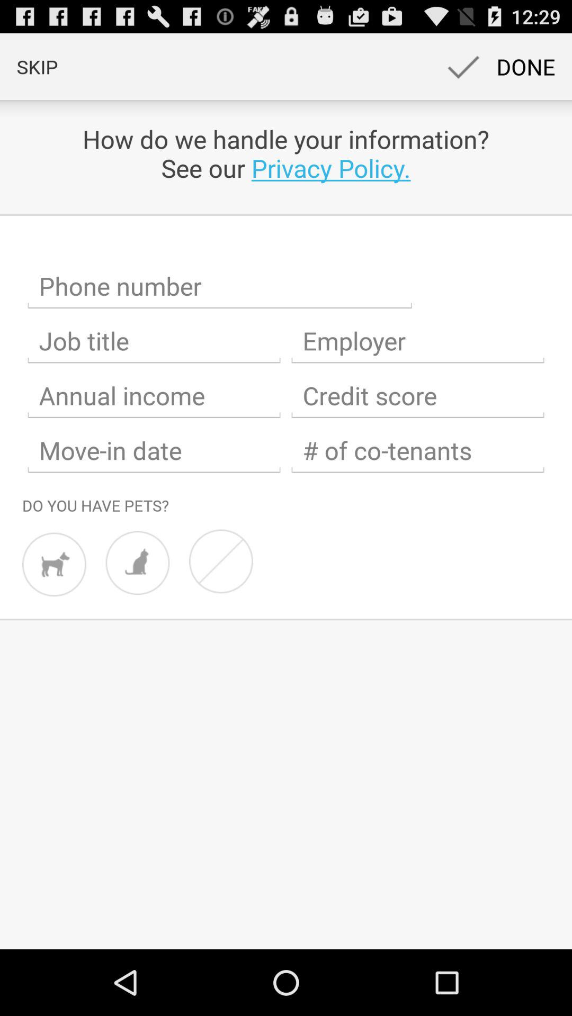 Image resolution: width=572 pixels, height=1016 pixels. I want to click on move in date, so click(154, 451).